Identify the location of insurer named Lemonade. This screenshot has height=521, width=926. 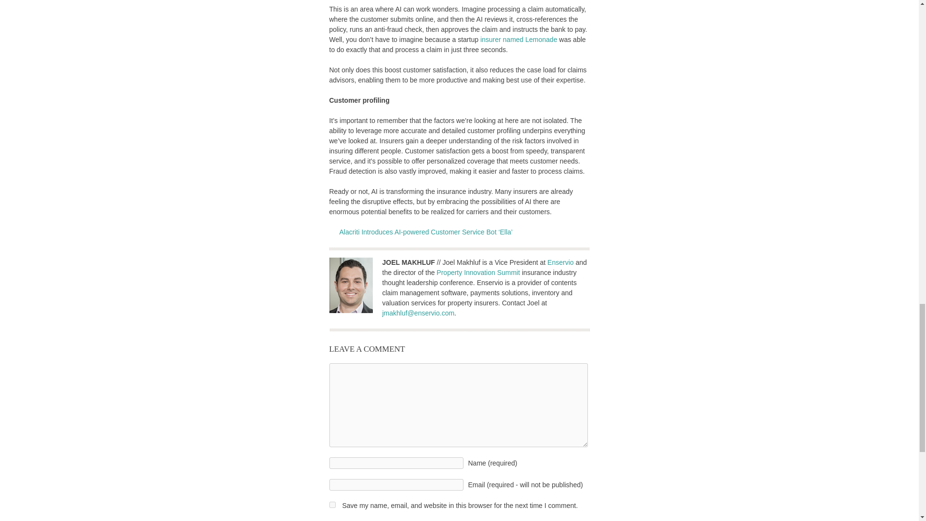
(519, 40).